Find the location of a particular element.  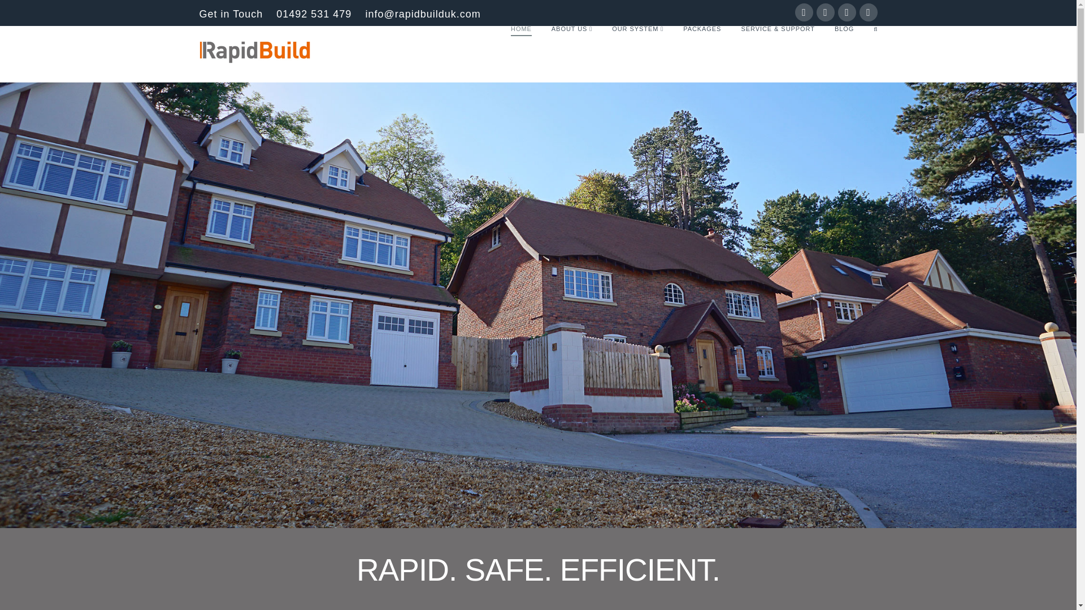

Britain's Leading Fast Build System is located at coordinates (254, 52).